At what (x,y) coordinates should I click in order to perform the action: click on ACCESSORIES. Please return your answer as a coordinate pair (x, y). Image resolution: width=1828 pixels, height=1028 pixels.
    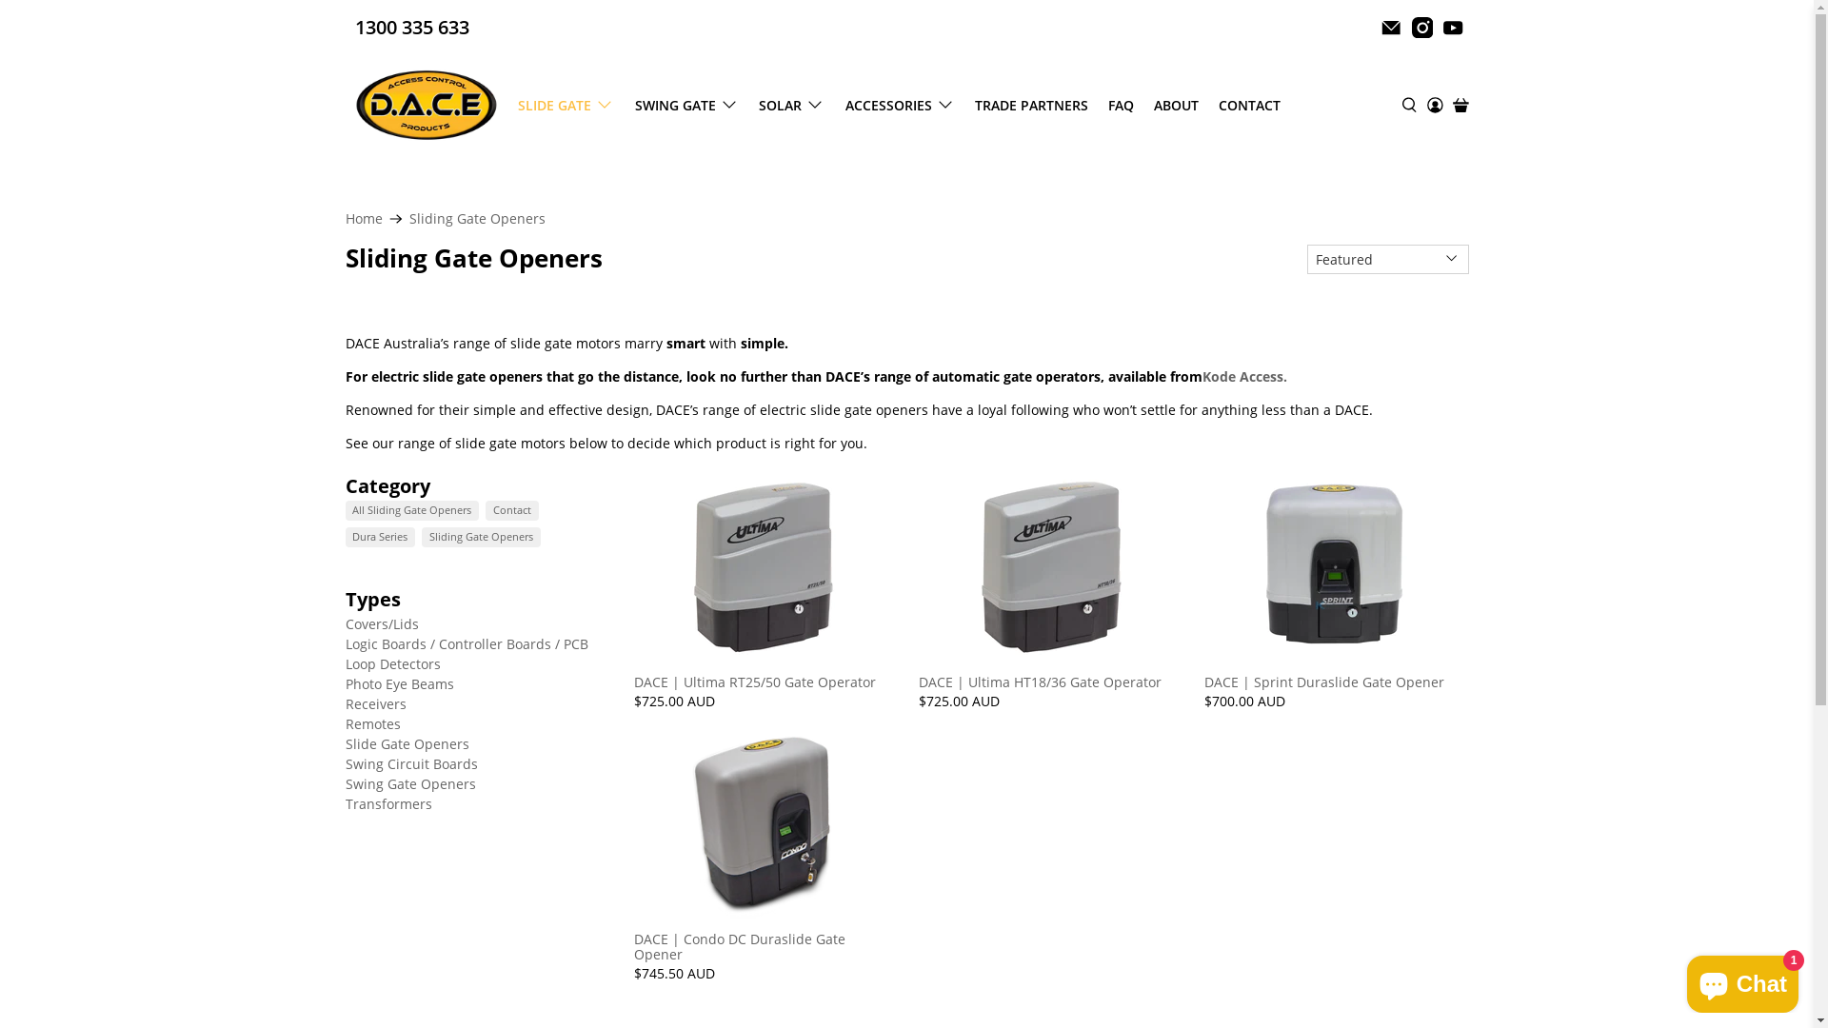
    Looking at the image, I should click on (900, 105).